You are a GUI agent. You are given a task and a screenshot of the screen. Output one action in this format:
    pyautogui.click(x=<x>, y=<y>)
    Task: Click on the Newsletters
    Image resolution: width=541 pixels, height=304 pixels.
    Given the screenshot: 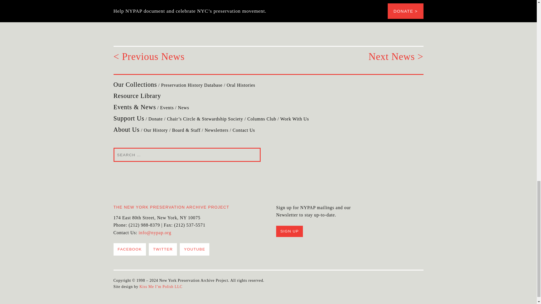 What is the action you would take?
    pyautogui.click(x=216, y=130)
    